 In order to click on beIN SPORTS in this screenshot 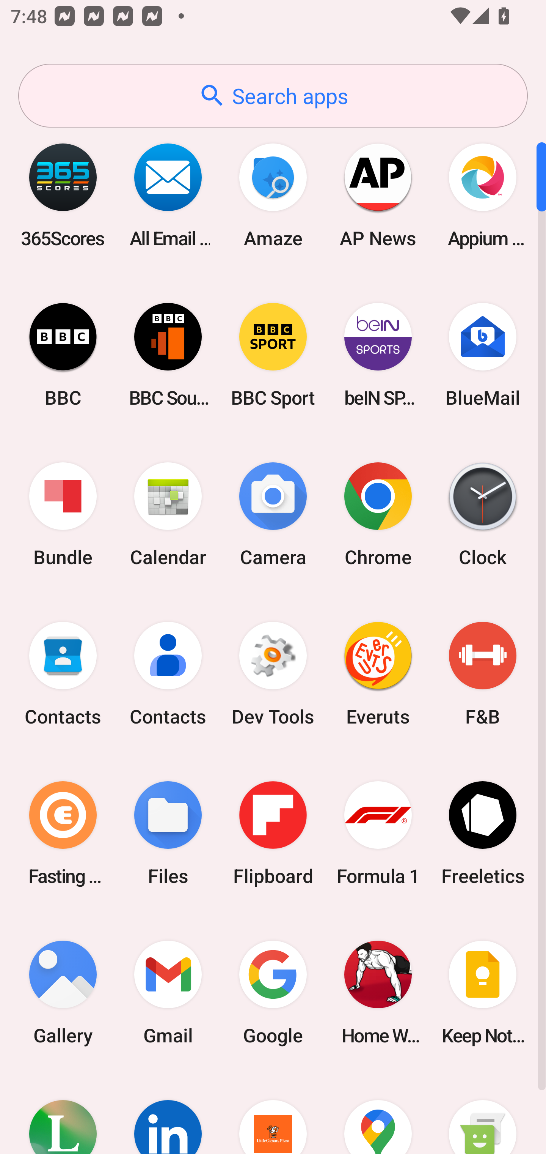, I will do `click(378, 355)`.